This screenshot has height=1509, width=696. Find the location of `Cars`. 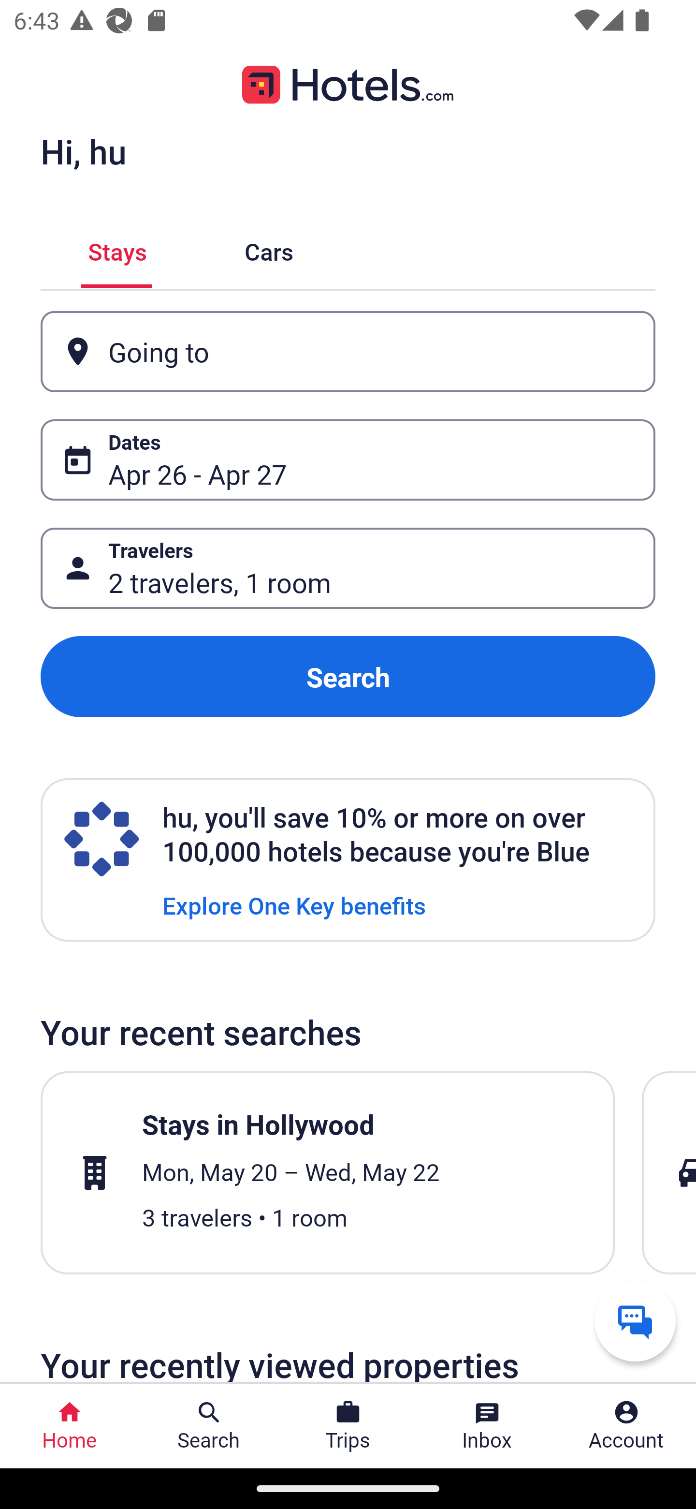

Cars is located at coordinates (269, 250).